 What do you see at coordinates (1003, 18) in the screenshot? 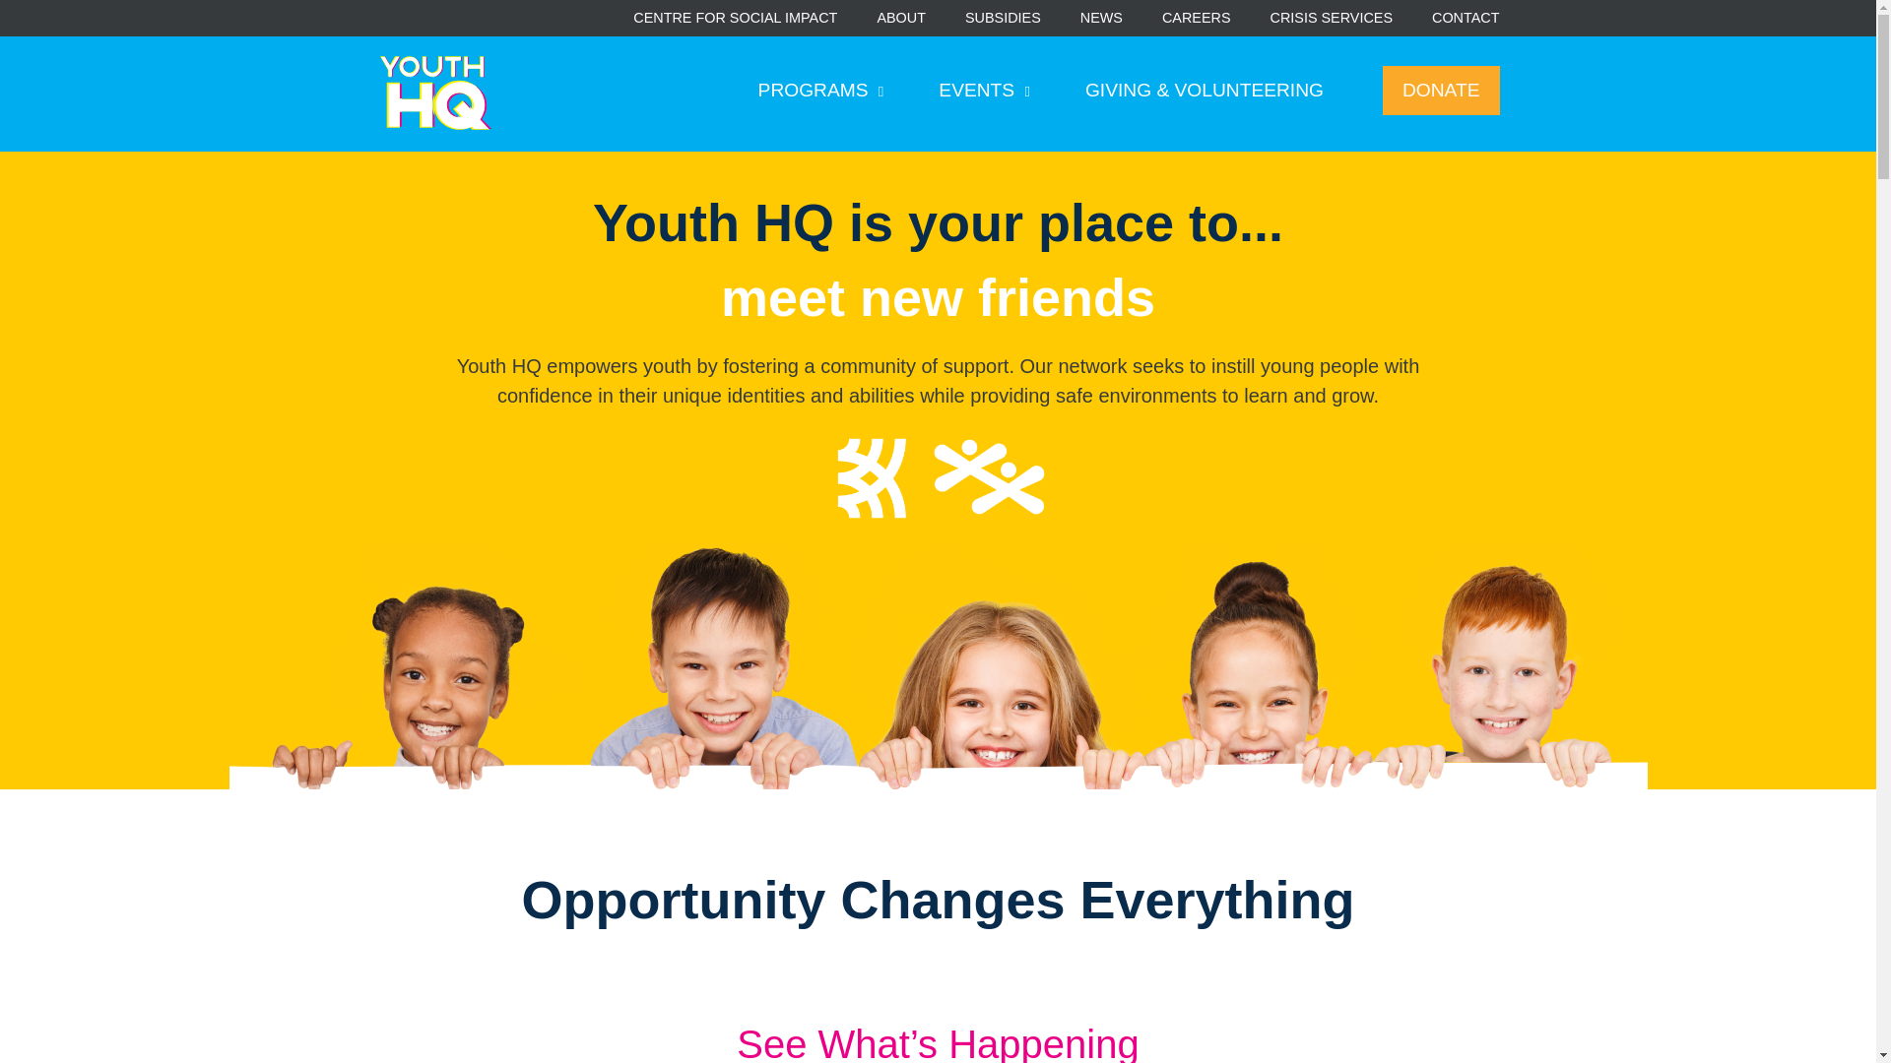
I see `SUBSIDIES` at bounding box center [1003, 18].